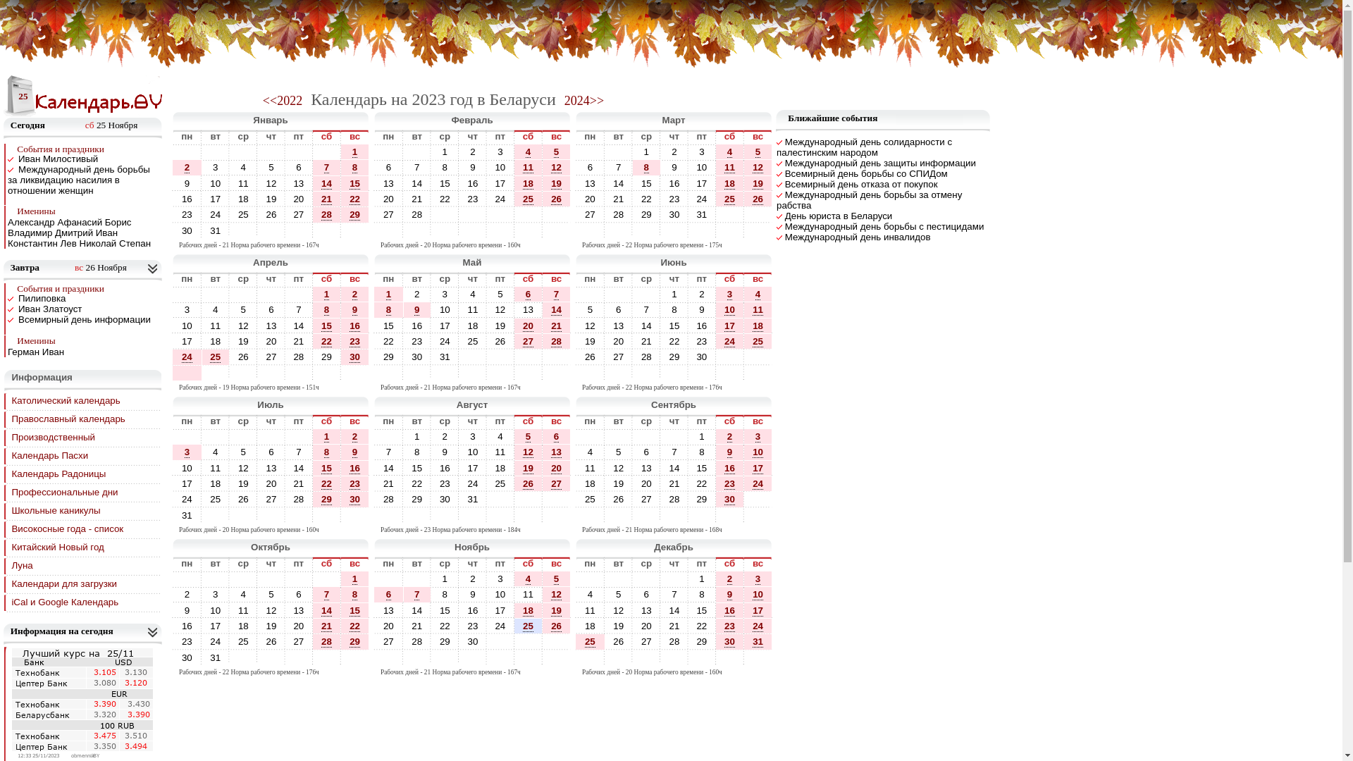 The height and width of the screenshot is (761, 1353). I want to click on 6, so click(299, 595).